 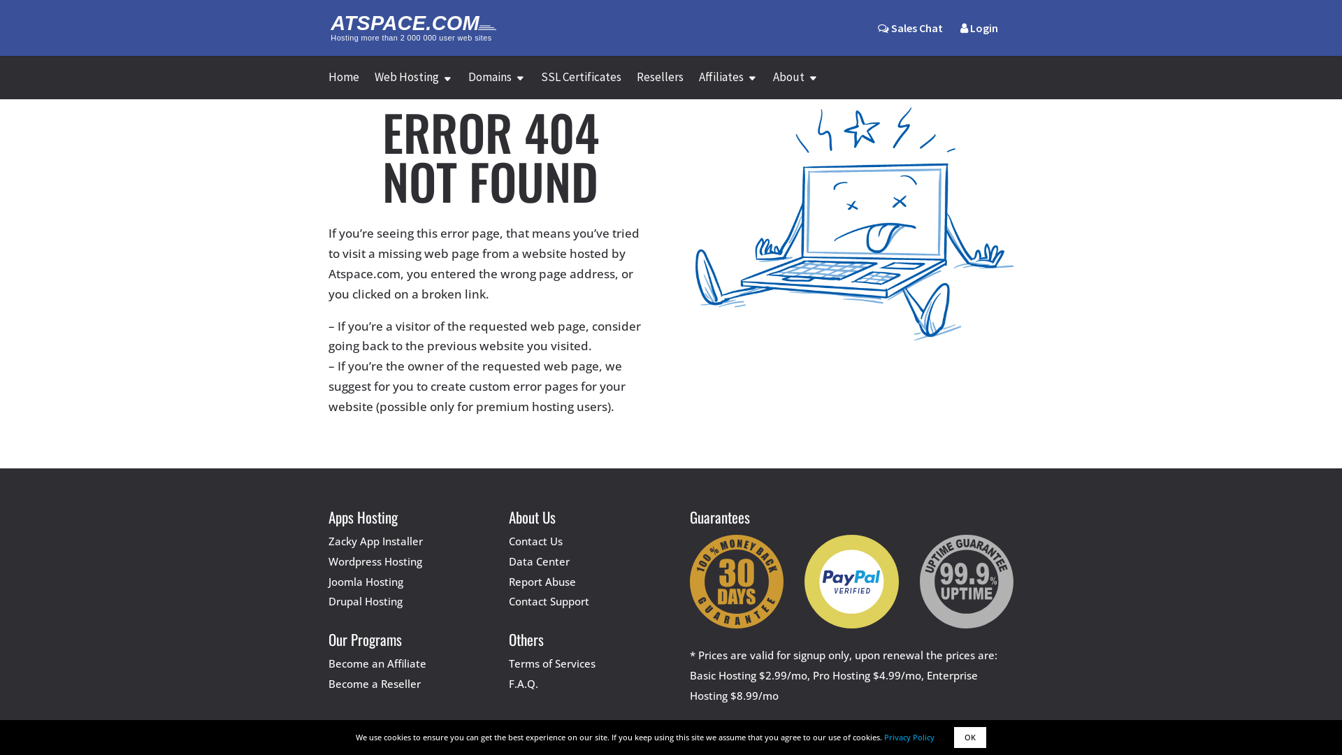 What do you see at coordinates (979, 39) in the screenshot?
I see `Login` at bounding box center [979, 39].